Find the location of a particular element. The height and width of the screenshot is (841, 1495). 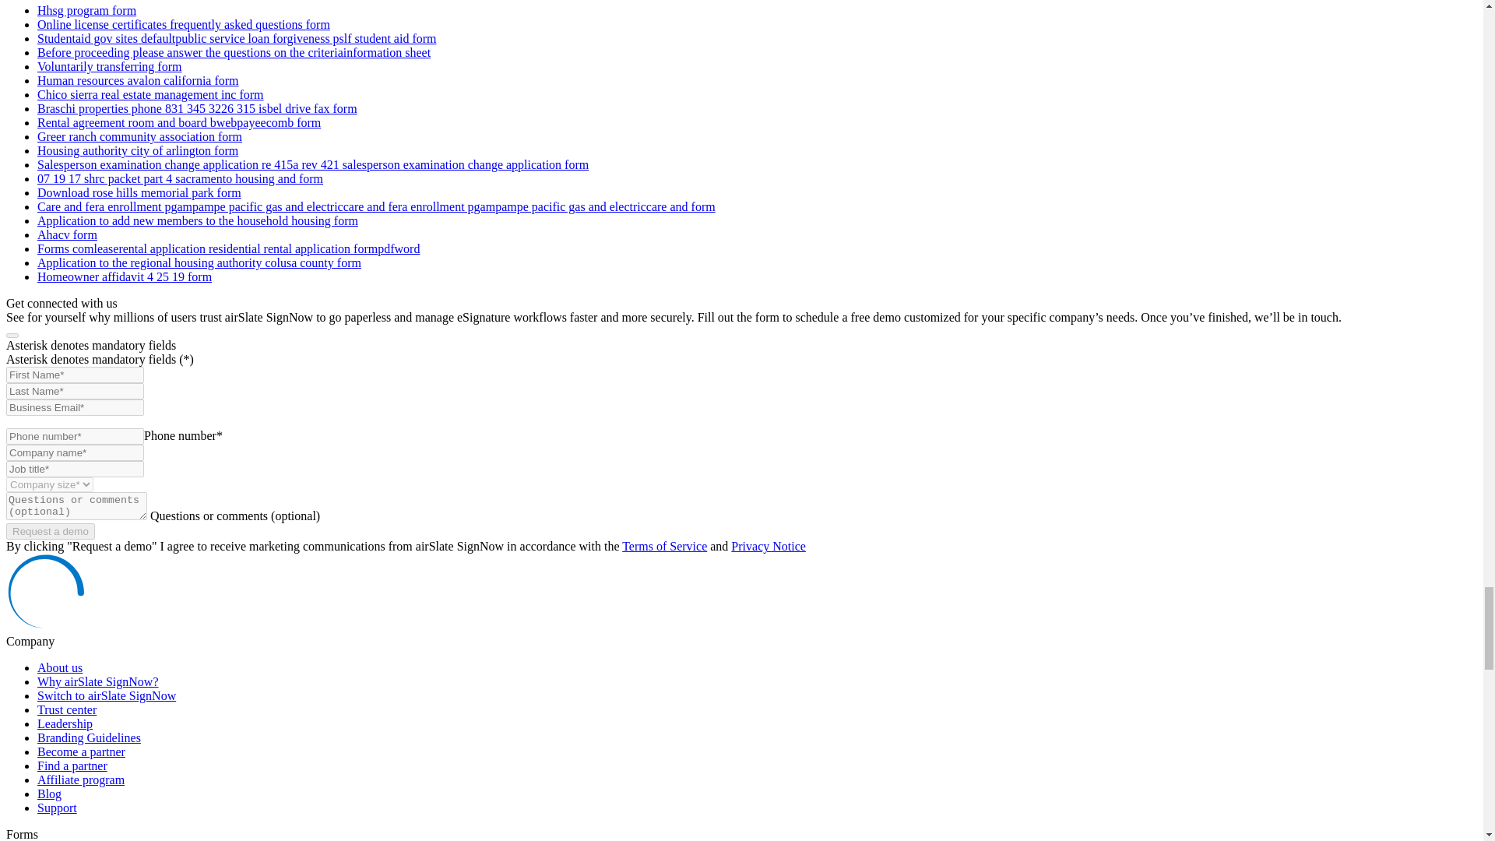

Go to the trust center page is located at coordinates (67, 709).